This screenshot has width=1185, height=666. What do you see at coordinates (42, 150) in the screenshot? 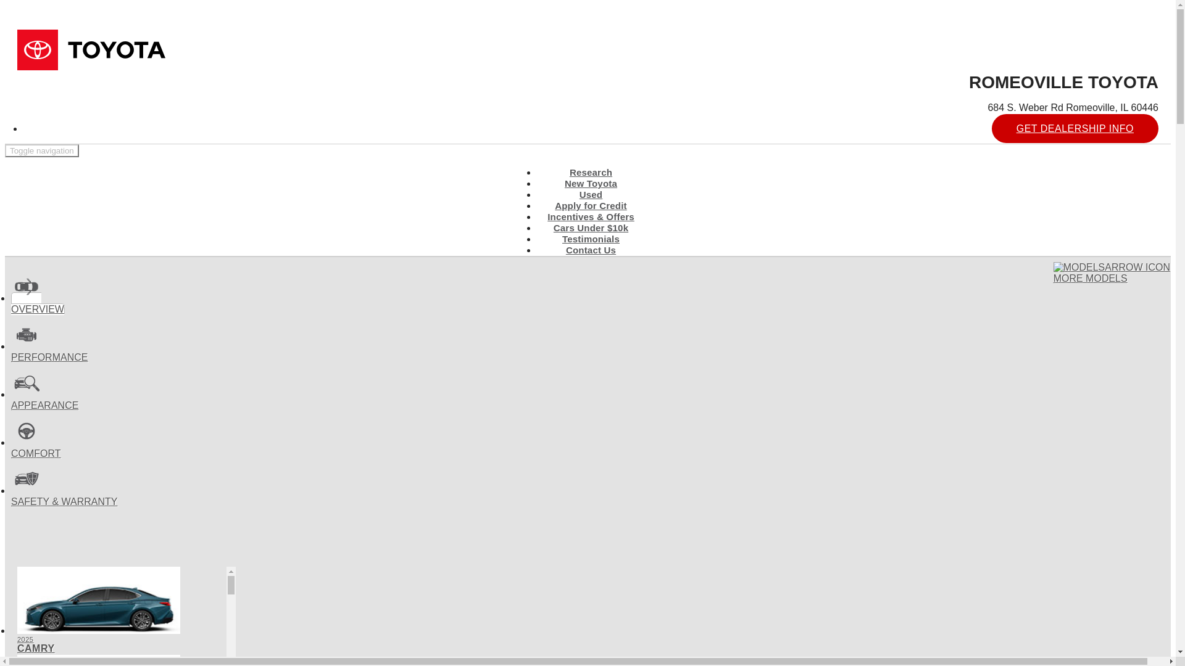
I see `Toggle navigation` at bounding box center [42, 150].